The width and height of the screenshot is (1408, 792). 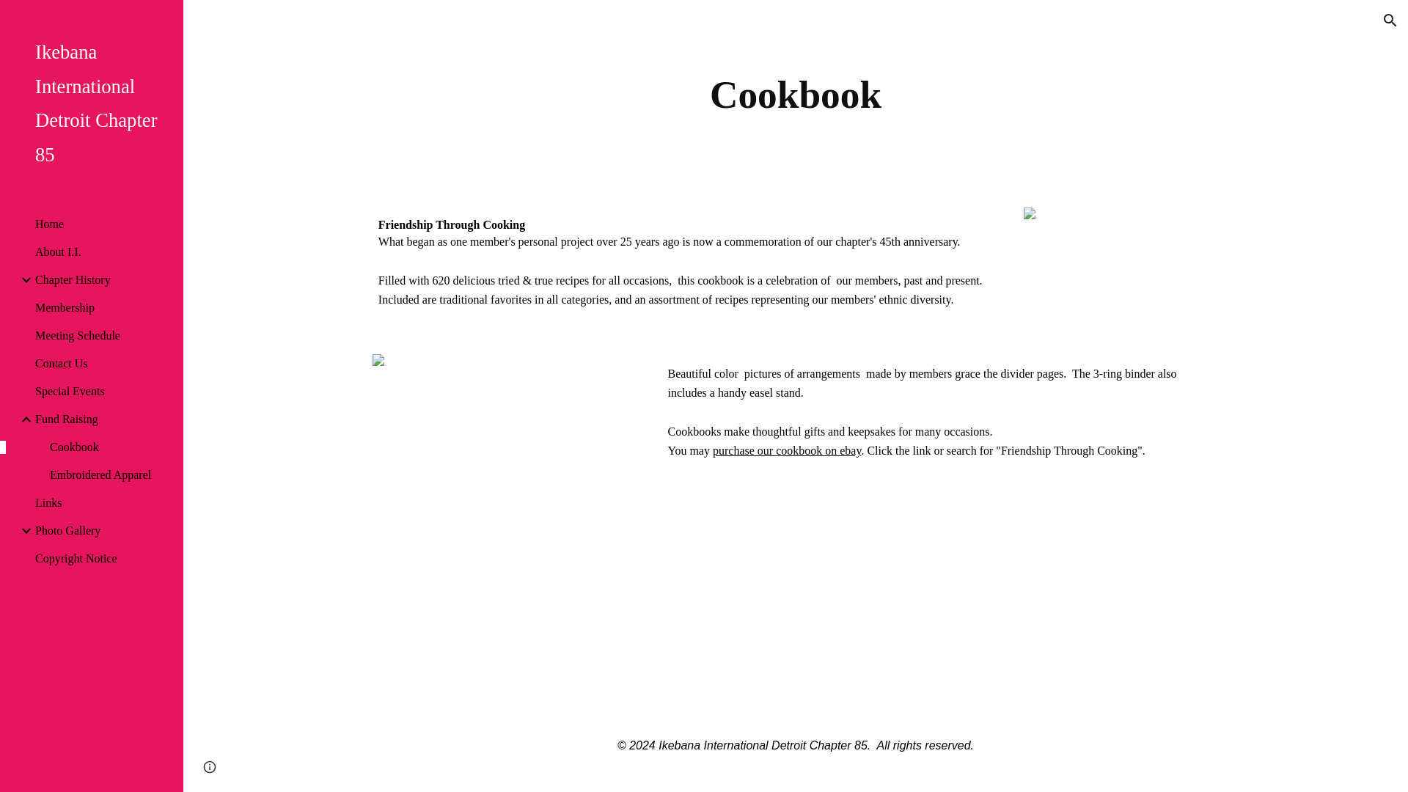 What do you see at coordinates (103, 279) in the screenshot?
I see `Chapter History` at bounding box center [103, 279].